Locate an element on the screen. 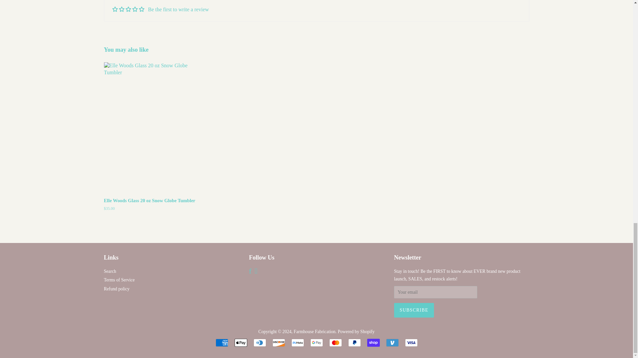 Image resolution: width=638 pixels, height=358 pixels. Subscribe is located at coordinates (414, 310).